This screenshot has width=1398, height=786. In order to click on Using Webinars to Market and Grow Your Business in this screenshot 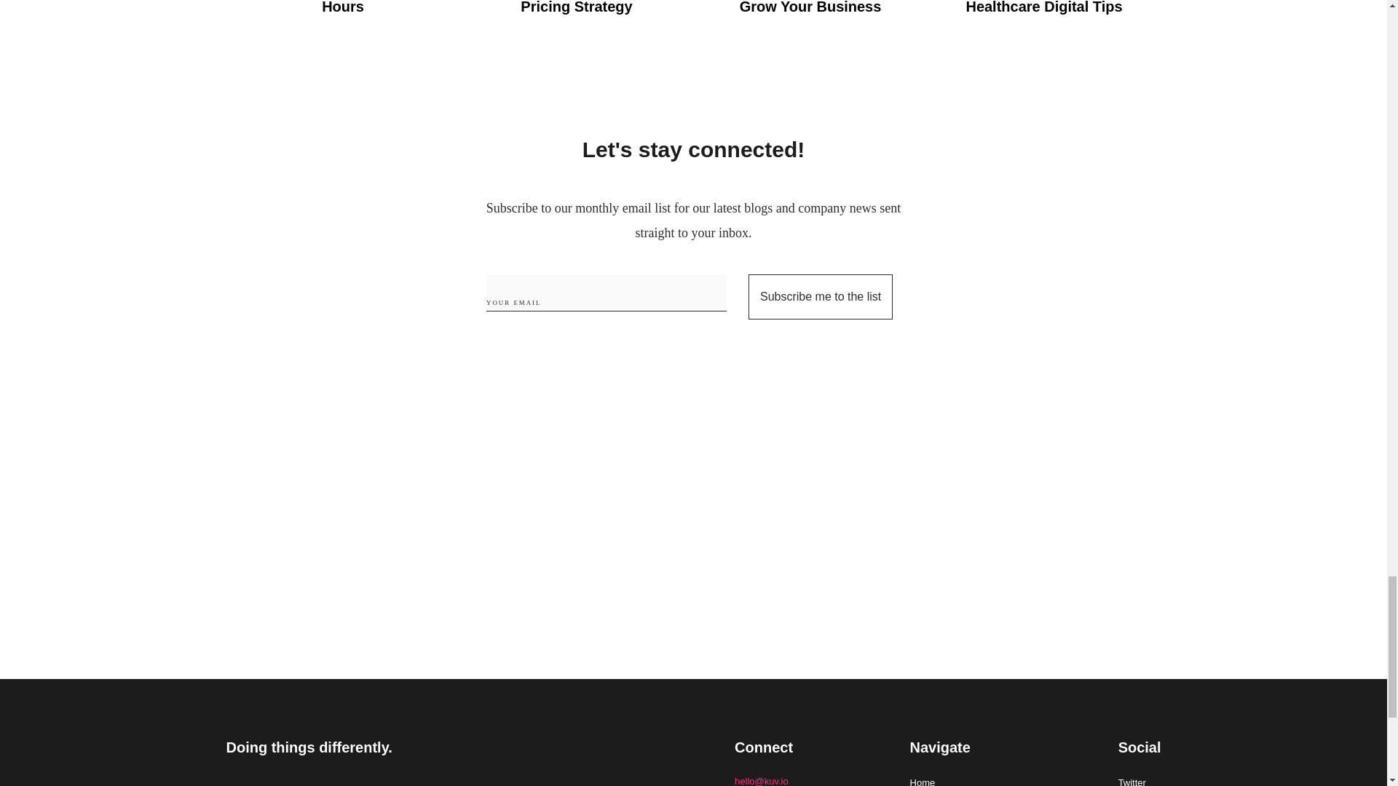, I will do `click(811, 16)`.